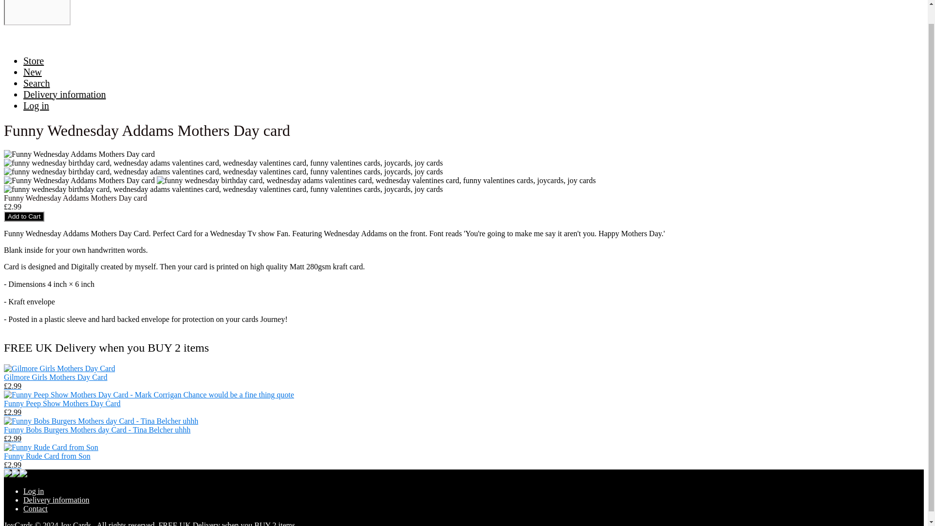 The width and height of the screenshot is (935, 526). Describe the element at coordinates (33, 72) in the screenshot. I see `New` at that location.